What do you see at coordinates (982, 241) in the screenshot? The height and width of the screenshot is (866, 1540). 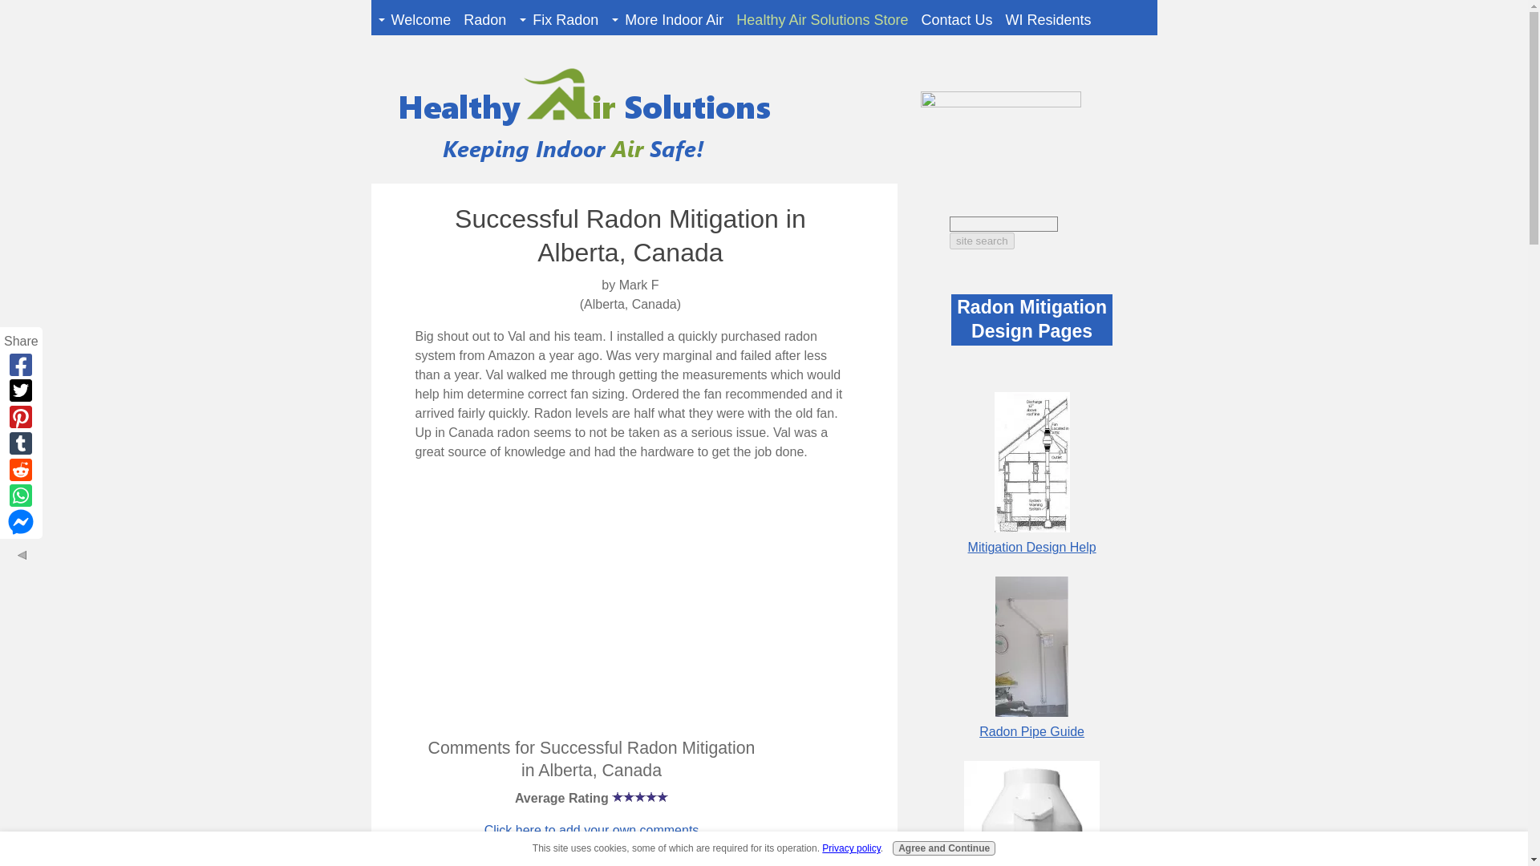 I see `site search` at bounding box center [982, 241].